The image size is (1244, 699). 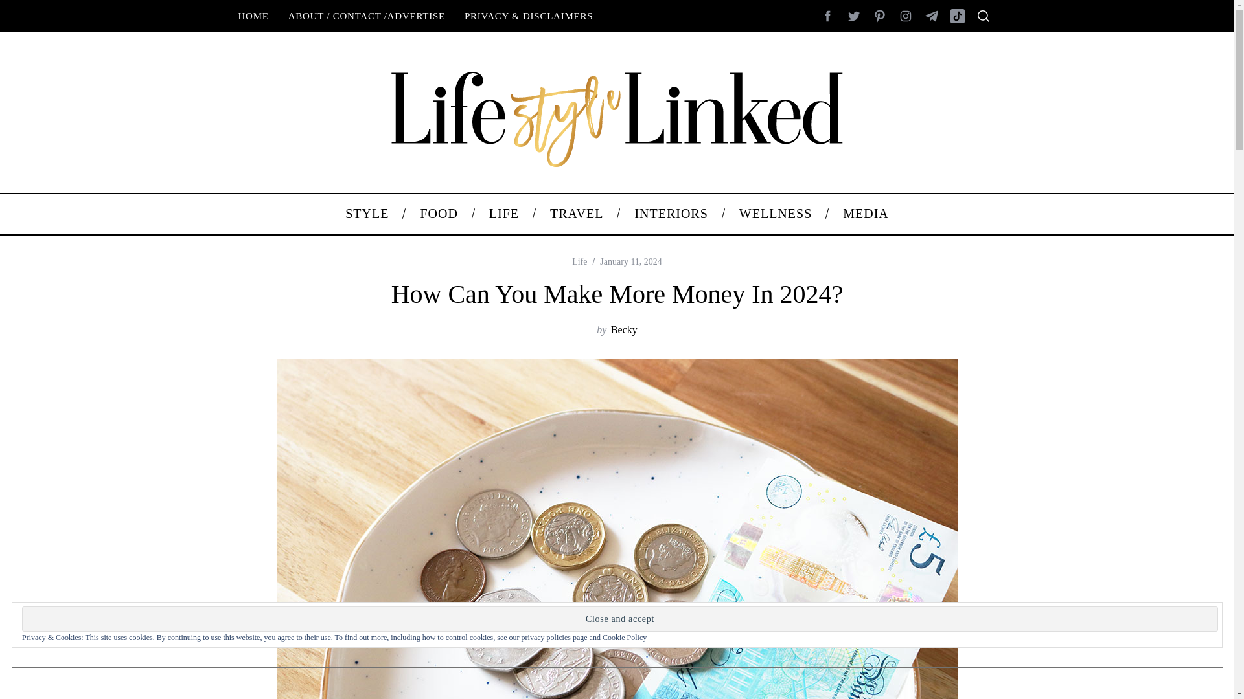 What do you see at coordinates (438, 214) in the screenshot?
I see `FOOD` at bounding box center [438, 214].